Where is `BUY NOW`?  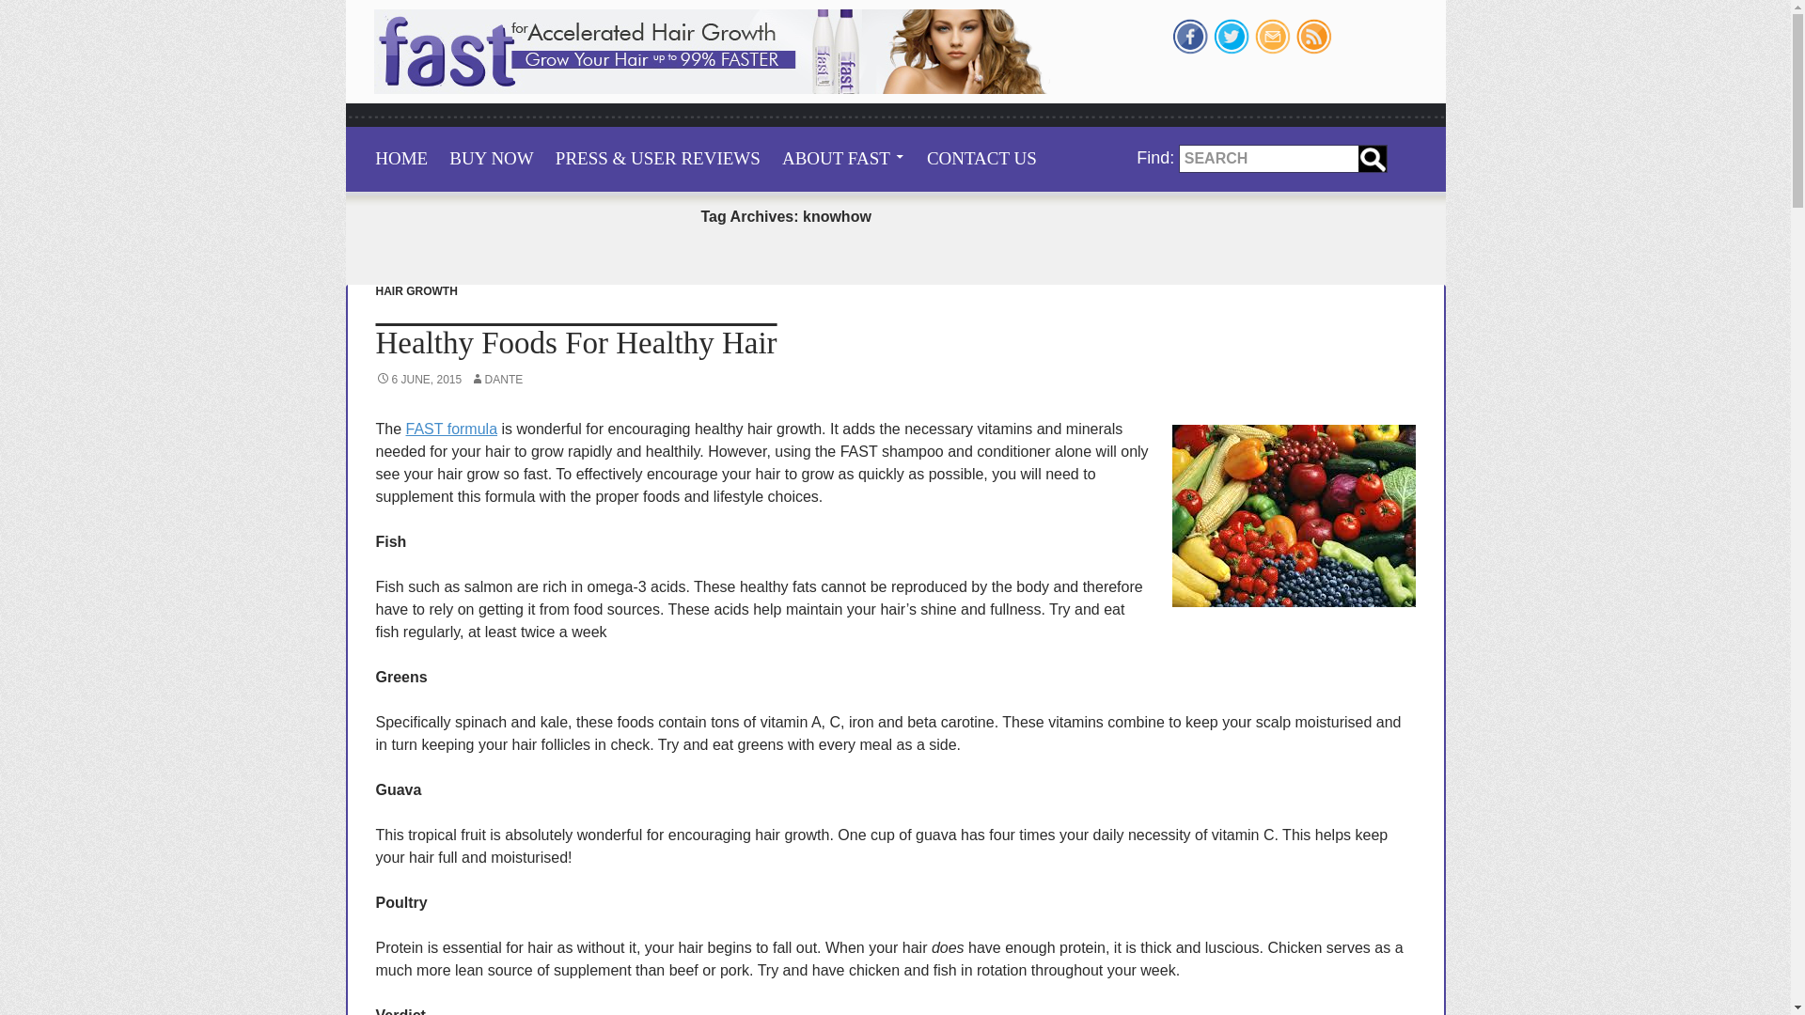 BUY NOW is located at coordinates (491, 159).